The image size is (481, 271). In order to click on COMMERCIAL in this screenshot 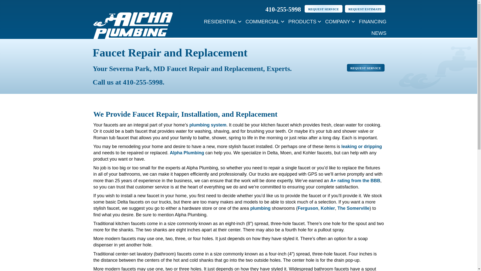, I will do `click(264, 22)`.